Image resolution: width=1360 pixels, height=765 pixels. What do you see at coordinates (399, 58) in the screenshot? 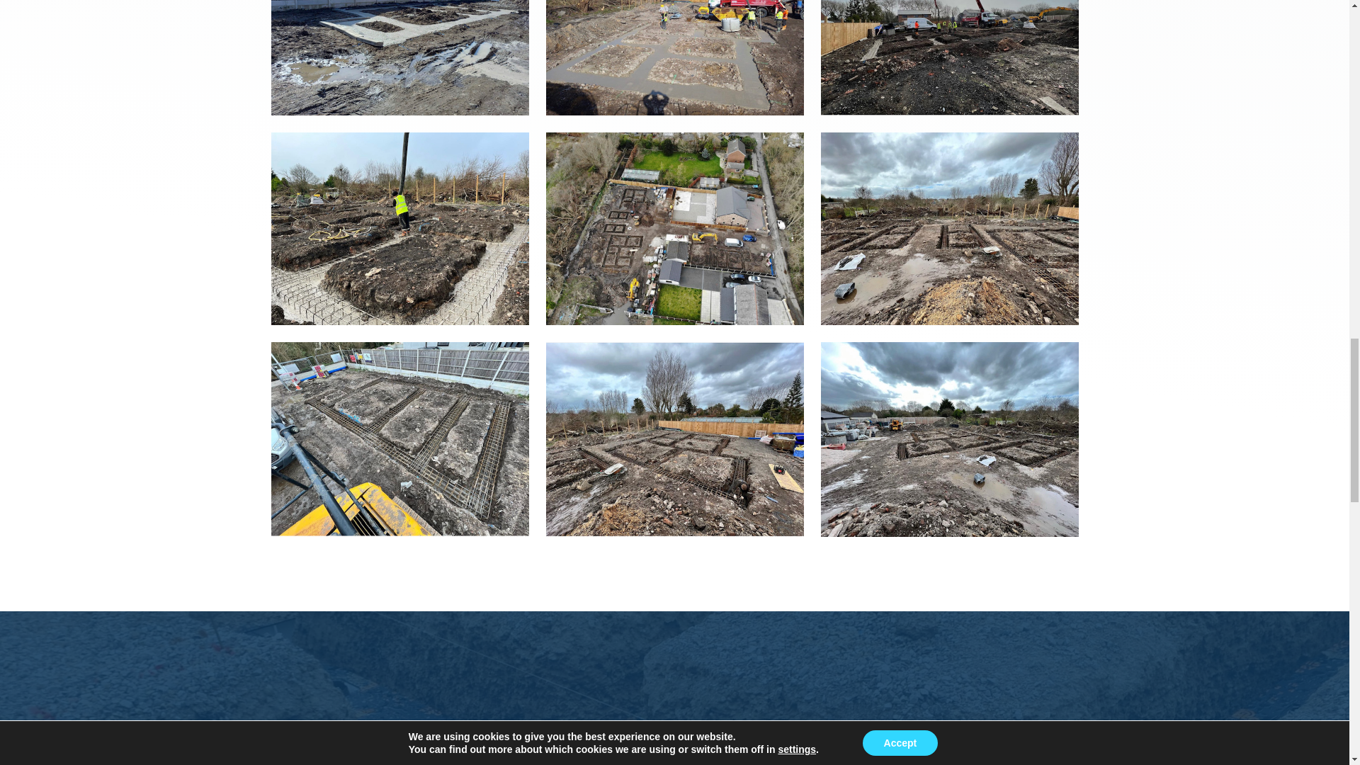
I see `4 New build houses and garages in Blackpool 1` at bounding box center [399, 58].